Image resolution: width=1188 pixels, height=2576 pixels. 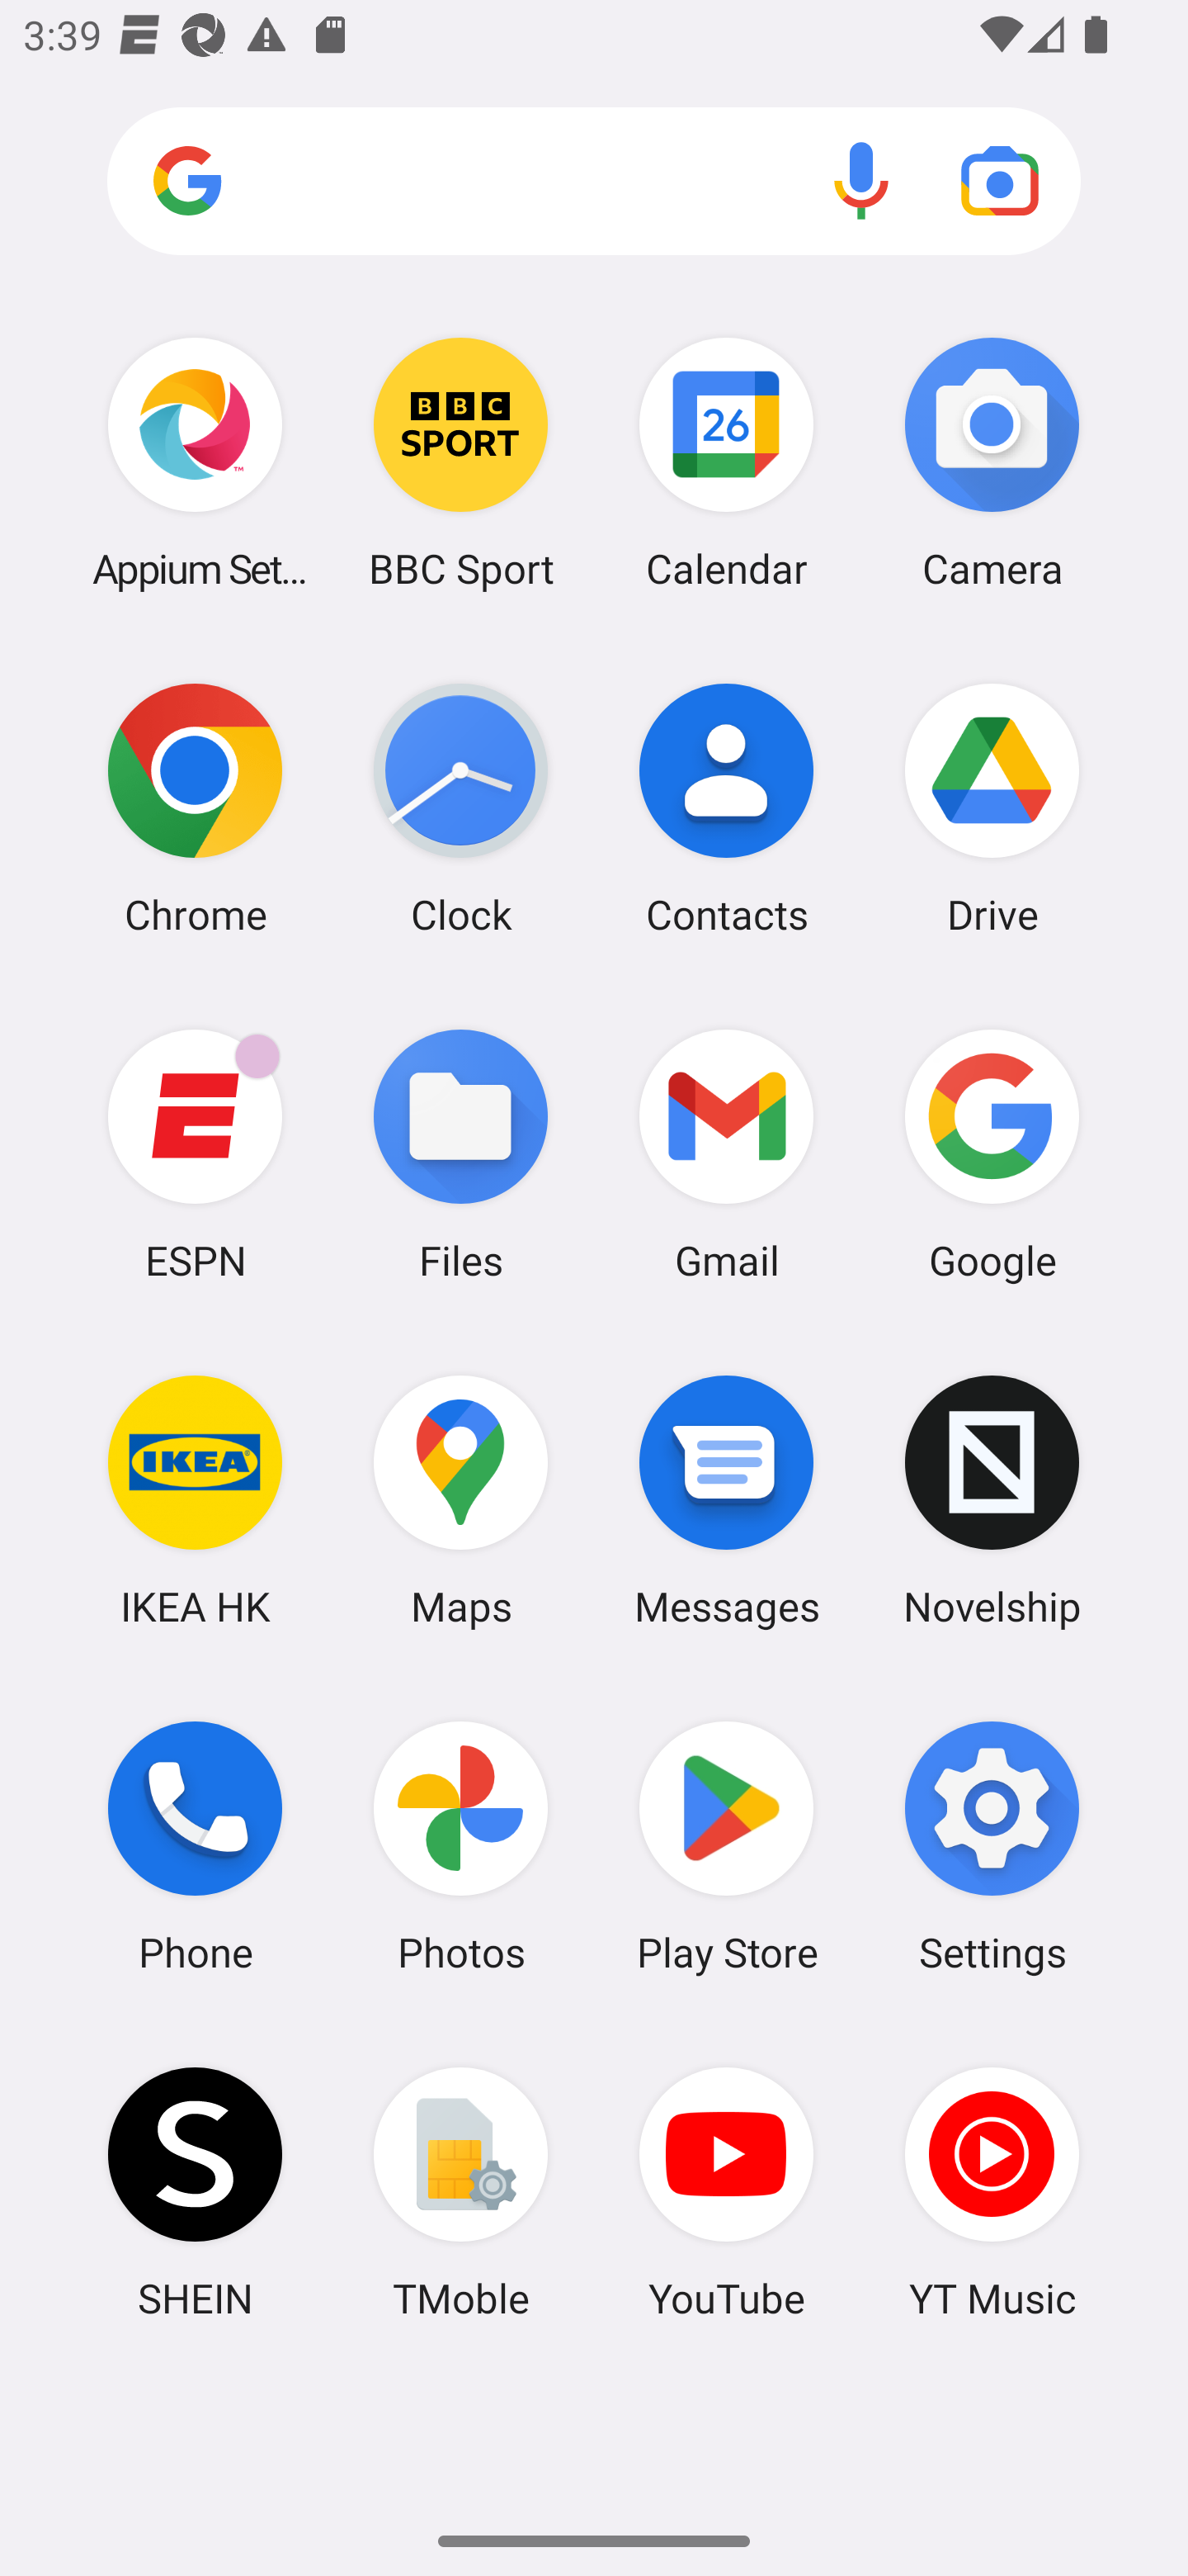 What do you see at coordinates (992, 1153) in the screenshot?
I see `Google` at bounding box center [992, 1153].